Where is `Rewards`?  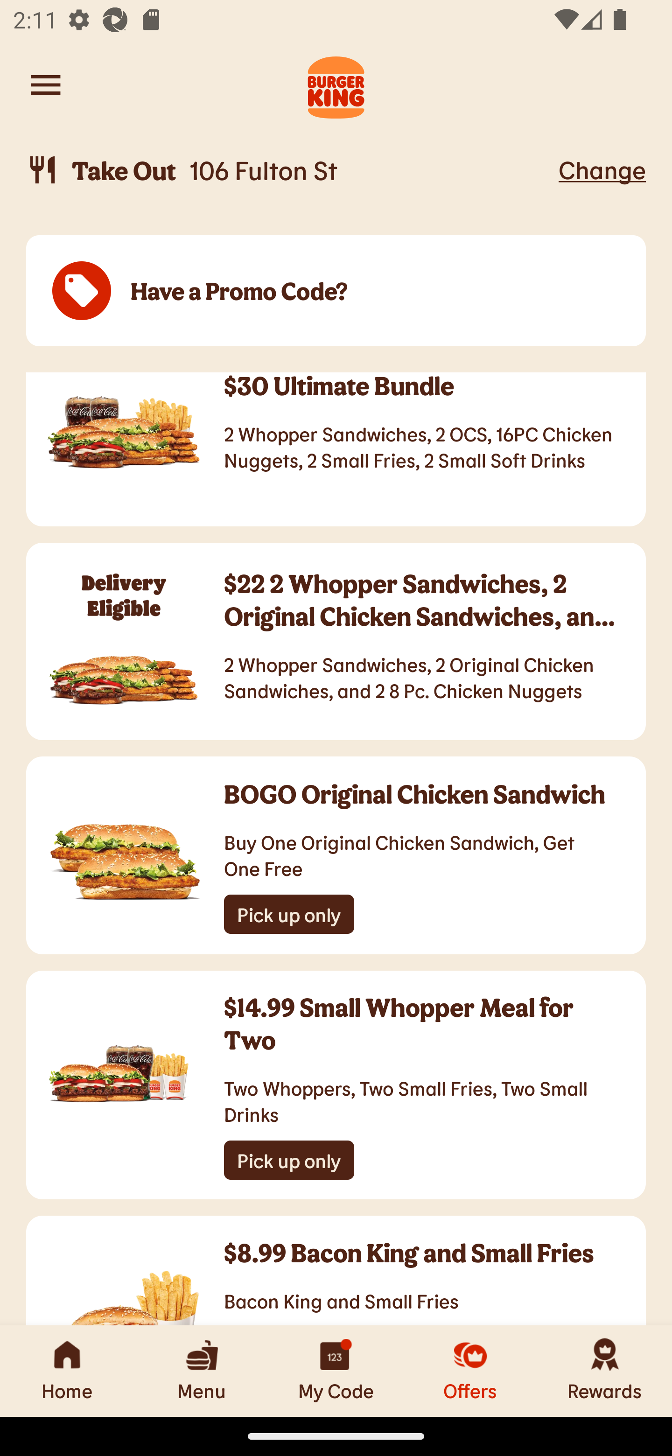 Rewards is located at coordinates (605, 1371).